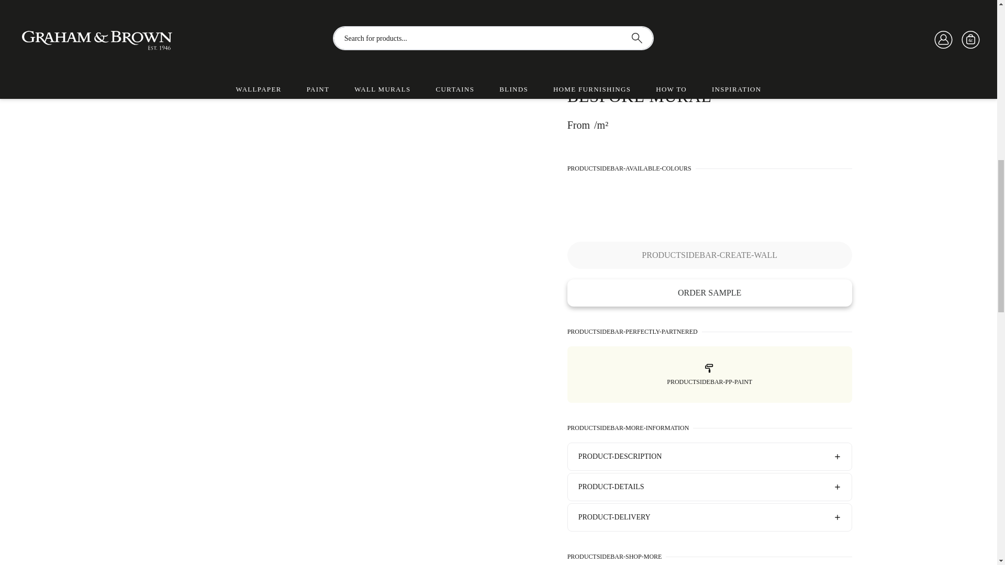 The width and height of the screenshot is (1005, 565). I want to click on Deep Sky Balloon Race Bespoke Mural, so click(443, 122).